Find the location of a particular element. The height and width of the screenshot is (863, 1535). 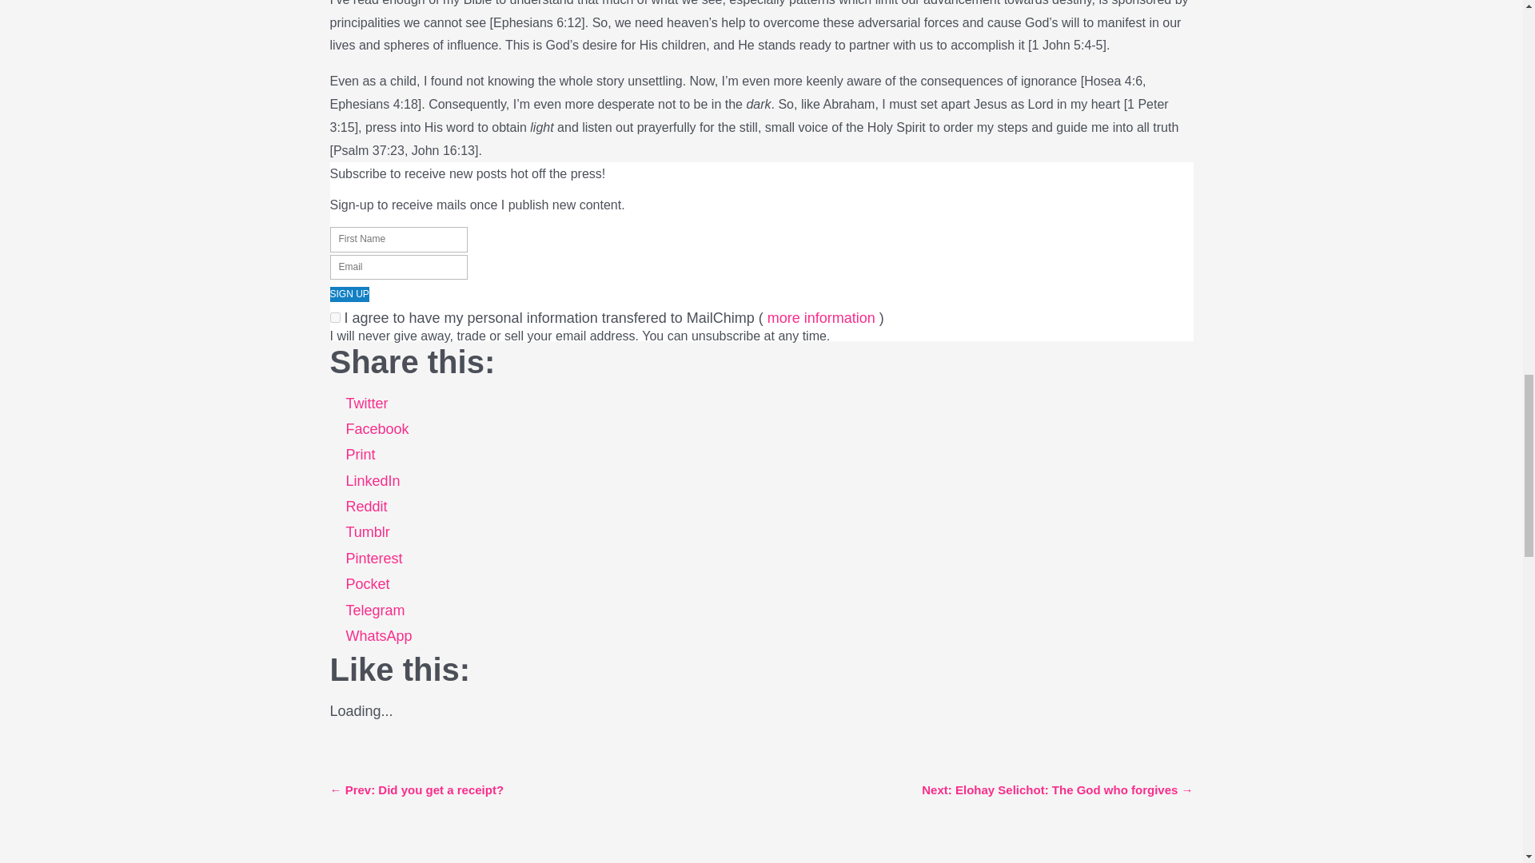

Tumblr is located at coordinates (368, 535).